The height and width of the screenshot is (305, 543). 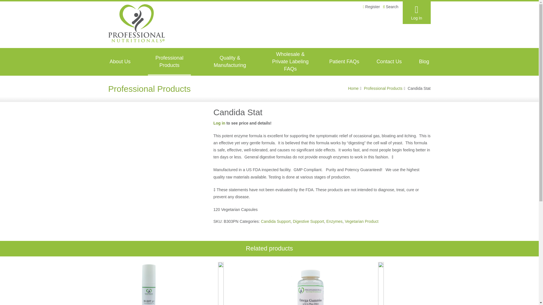 What do you see at coordinates (229, 284) in the screenshot?
I see `Pro 25 Cream` at bounding box center [229, 284].